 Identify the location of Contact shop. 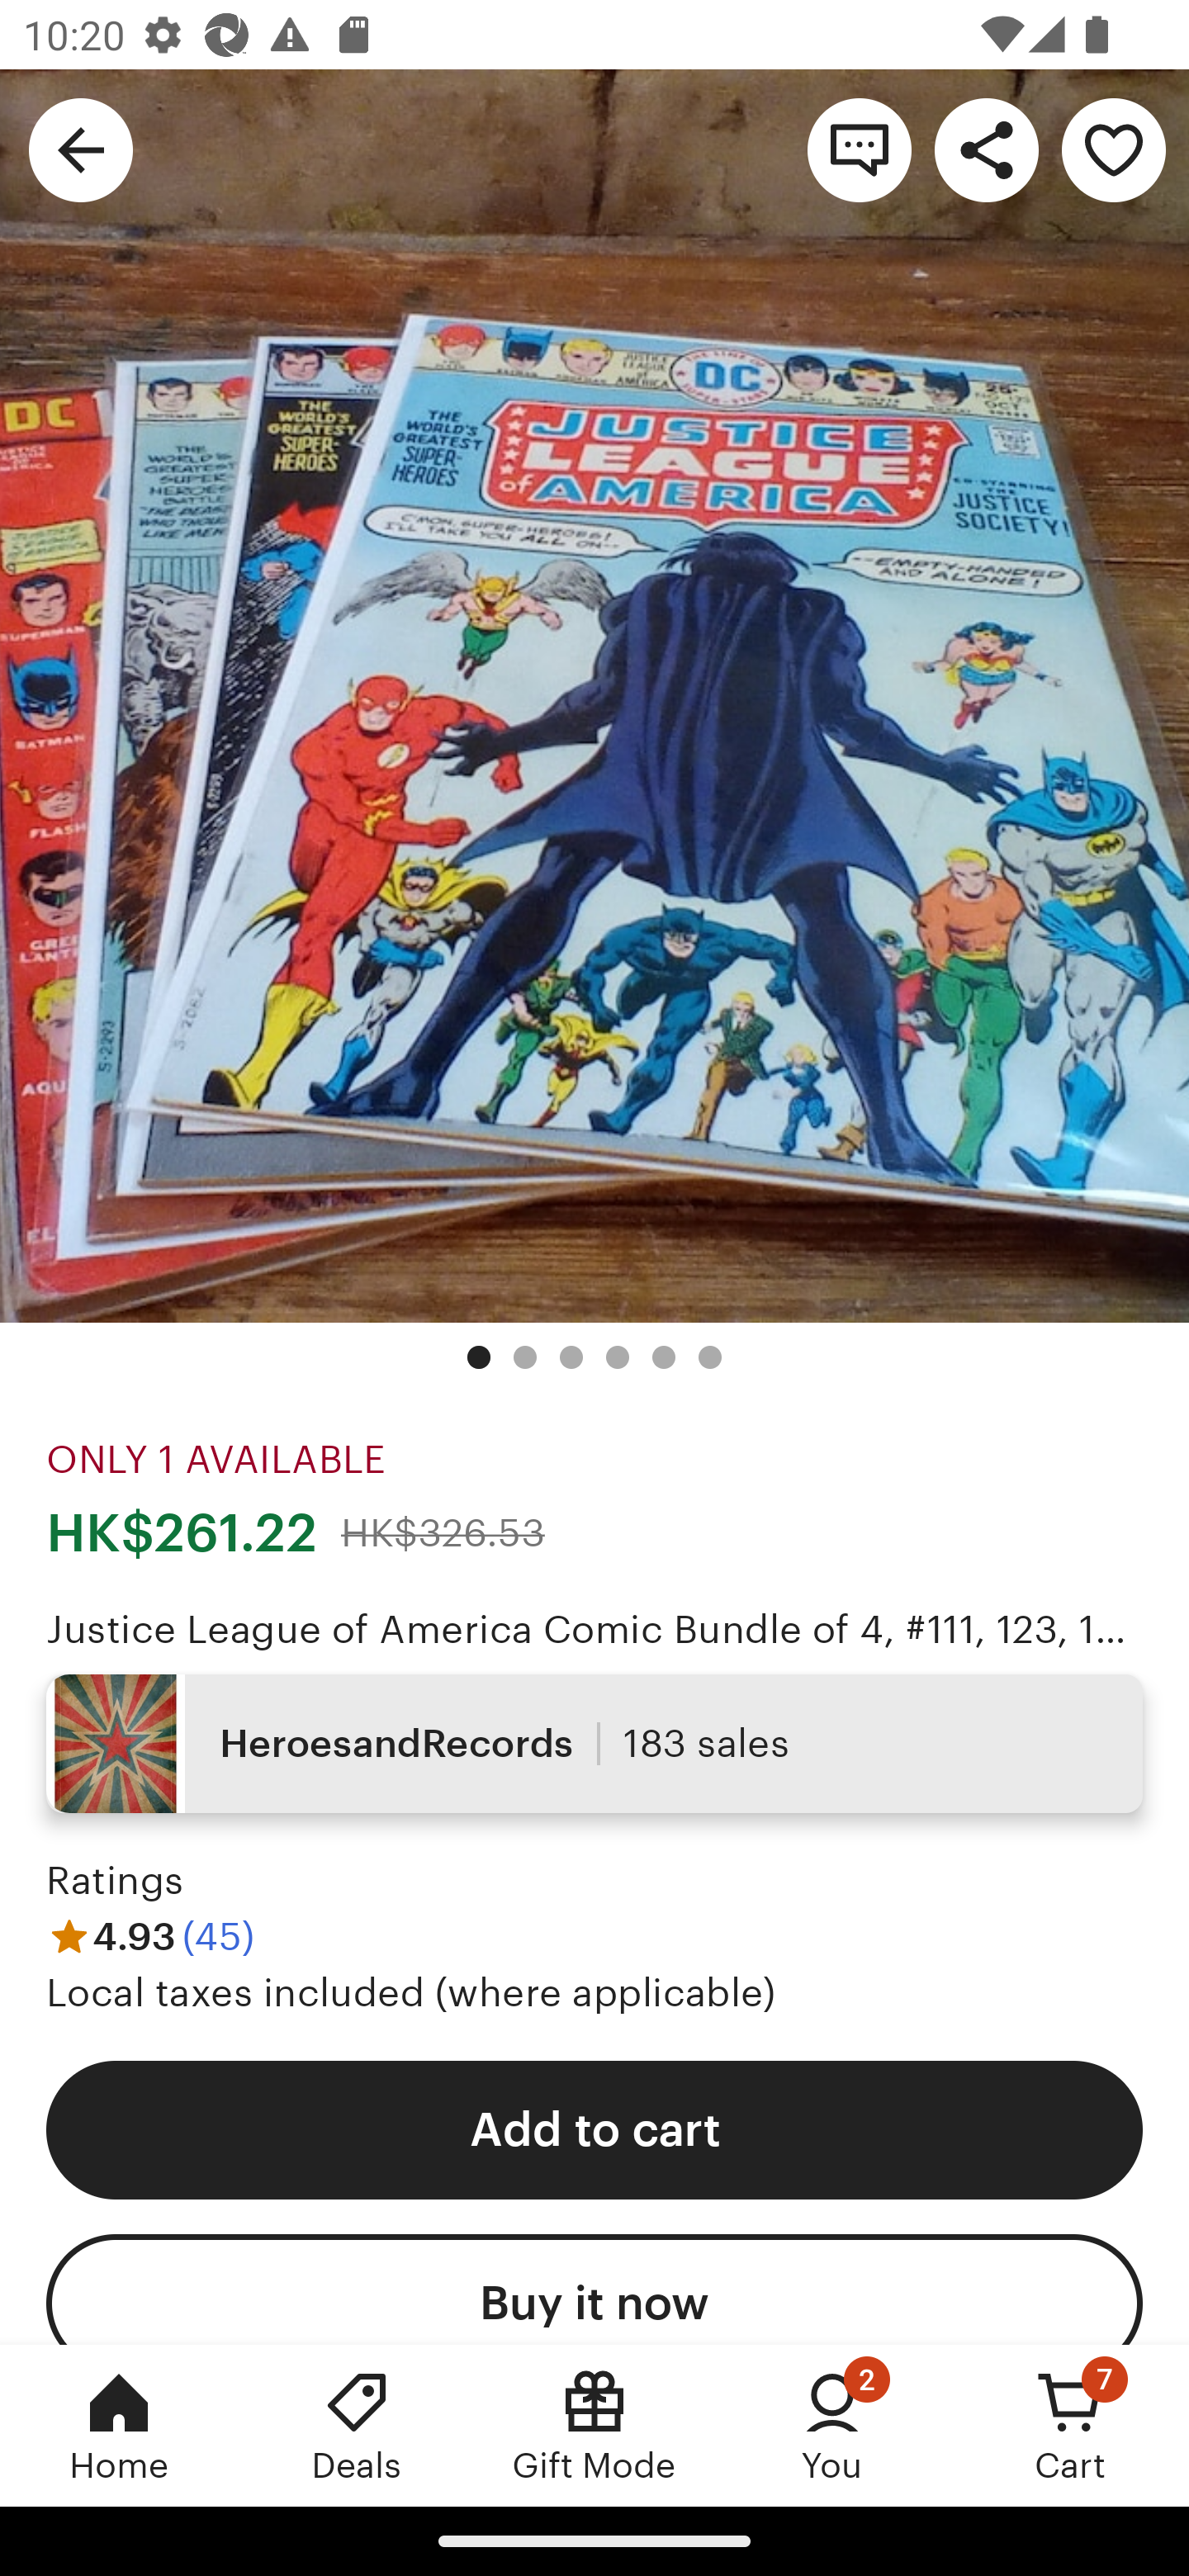
(859, 149).